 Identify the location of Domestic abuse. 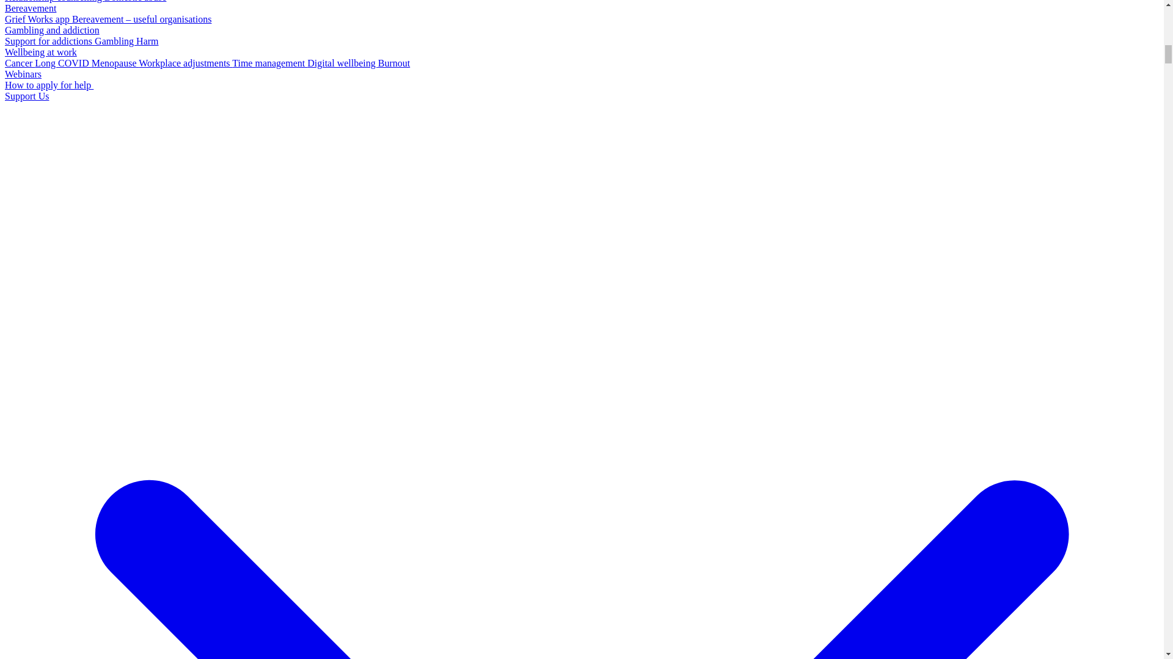
(135, 1).